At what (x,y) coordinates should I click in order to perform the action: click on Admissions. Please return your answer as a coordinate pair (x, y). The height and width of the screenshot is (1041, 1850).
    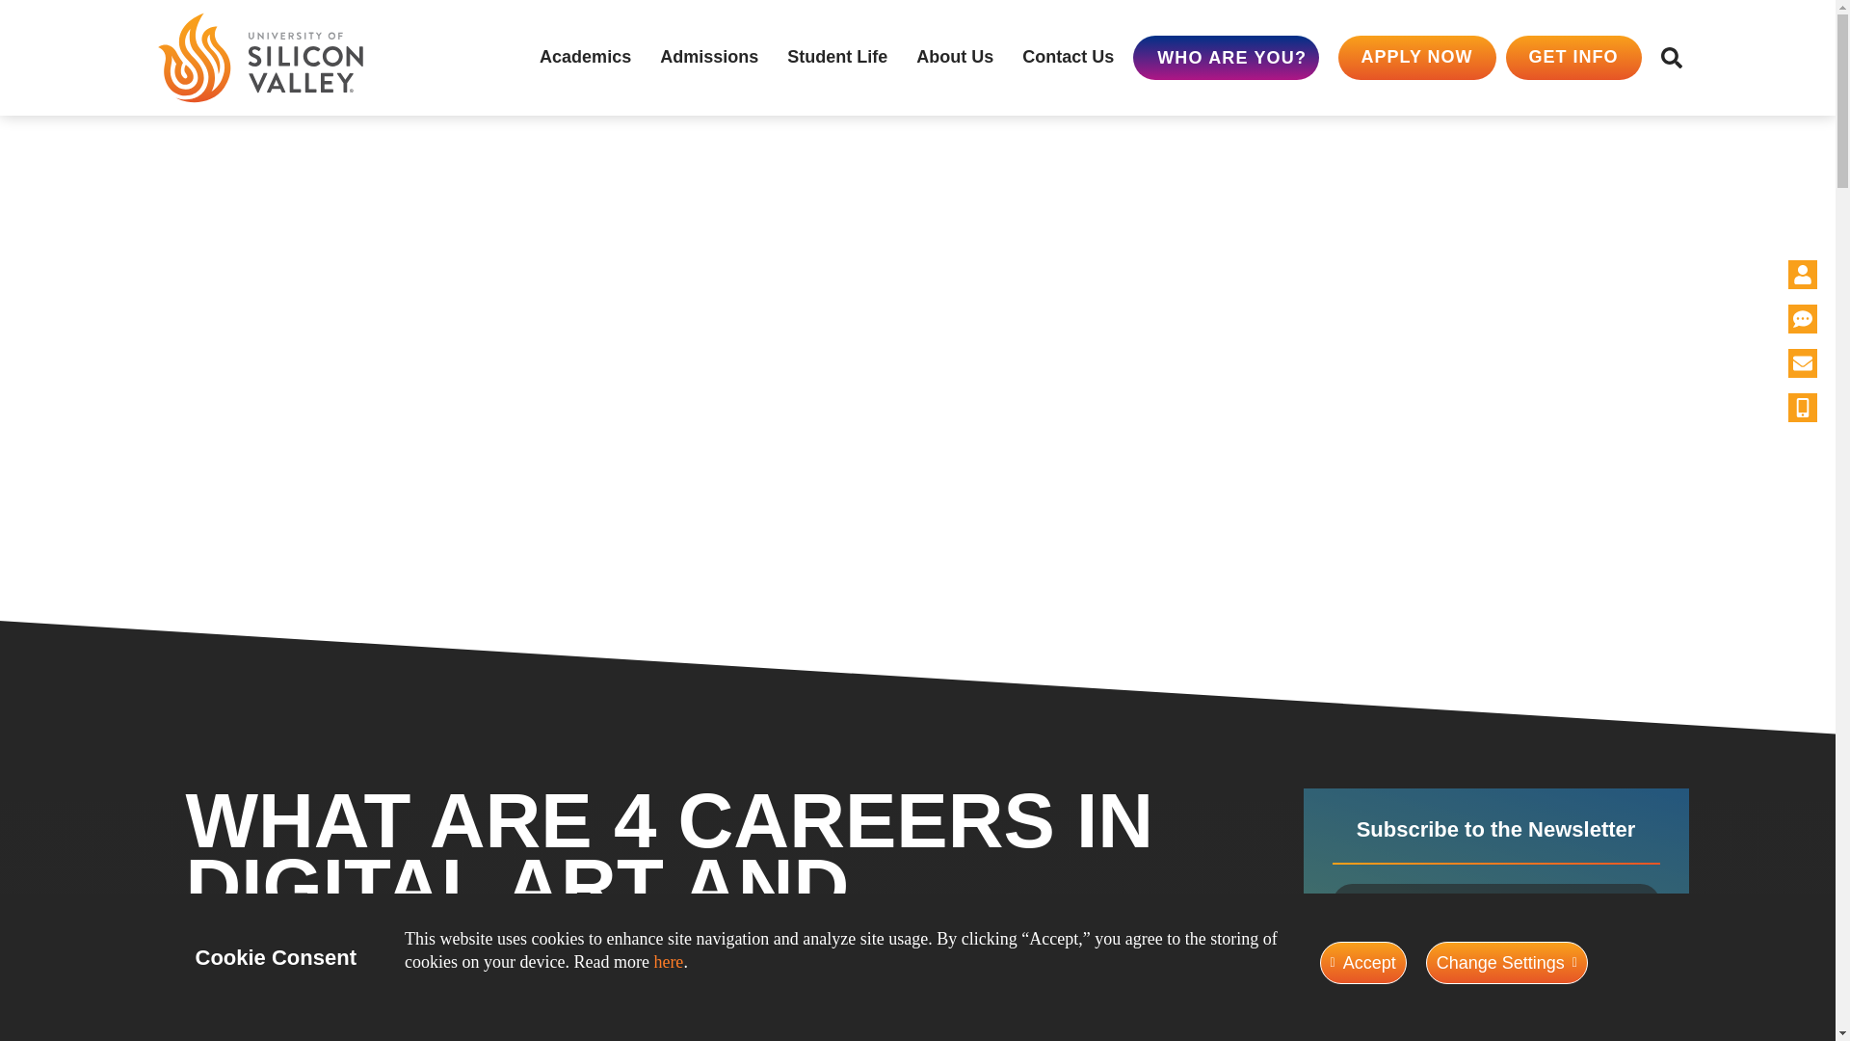
    Looking at the image, I should click on (709, 58).